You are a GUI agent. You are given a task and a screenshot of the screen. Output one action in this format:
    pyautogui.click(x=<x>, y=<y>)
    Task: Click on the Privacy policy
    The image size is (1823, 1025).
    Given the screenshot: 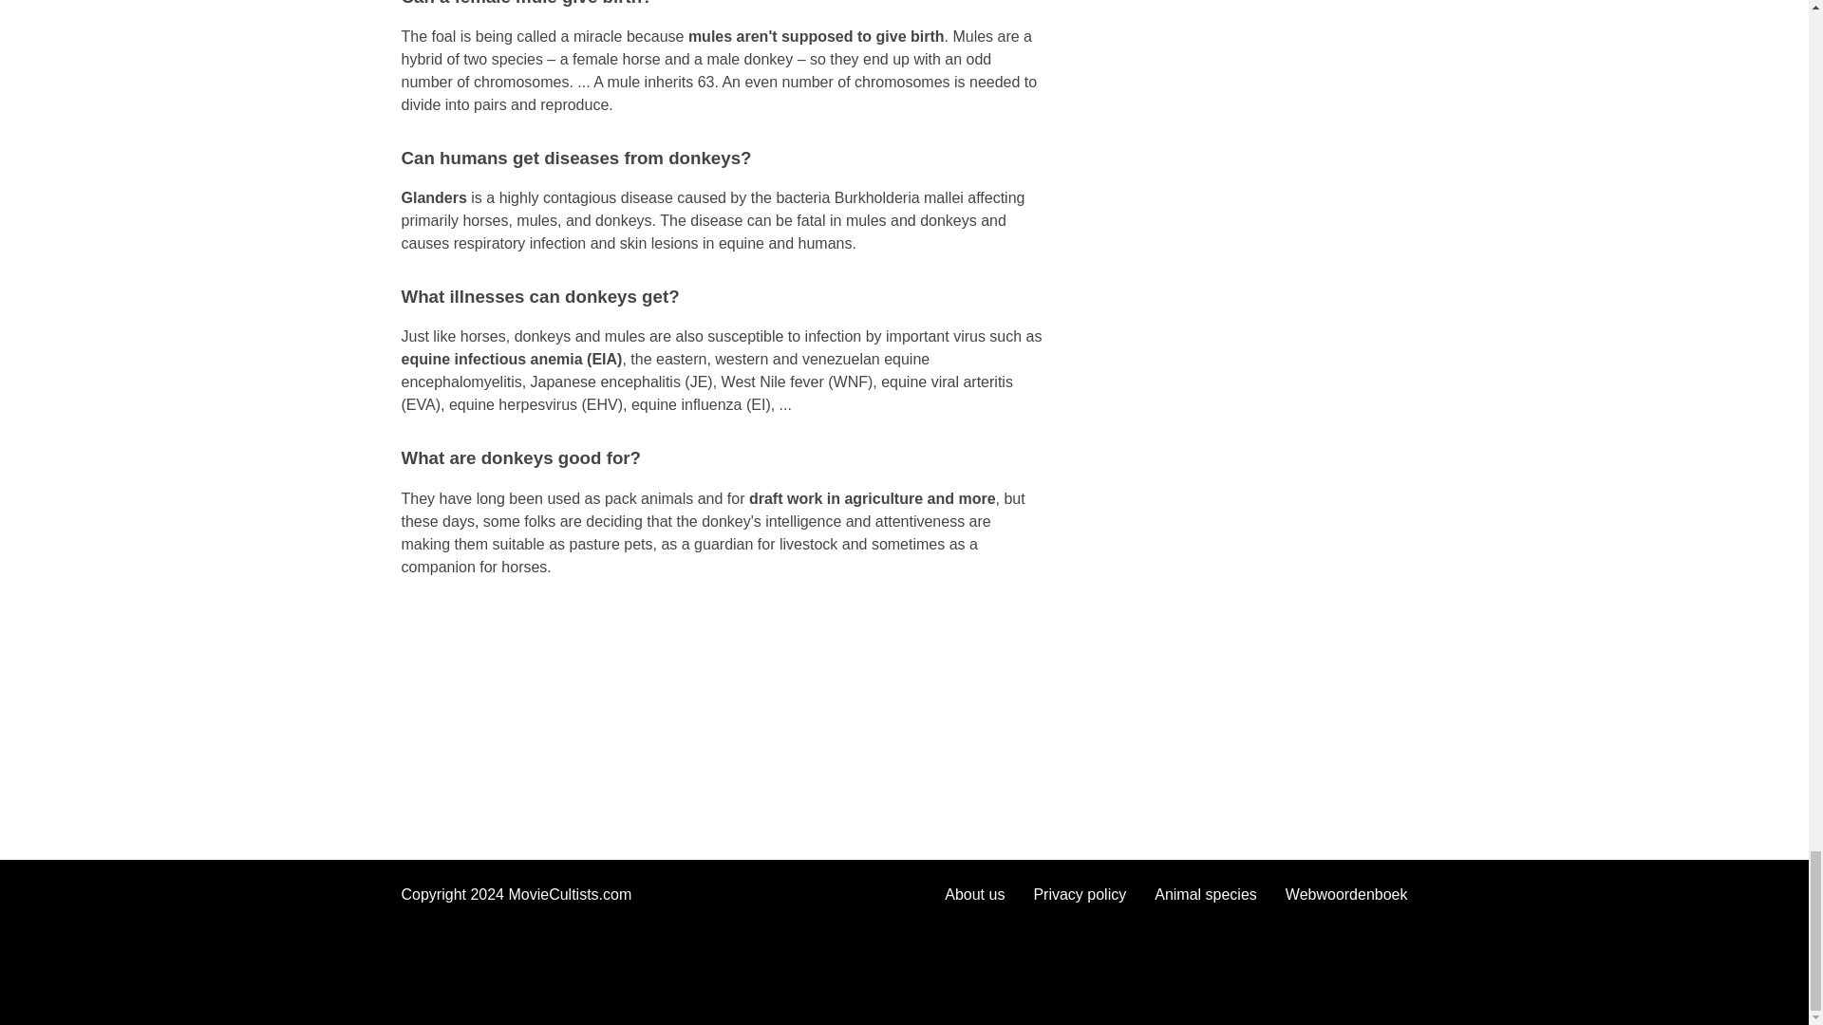 What is the action you would take?
    pyautogui.click(x=1080, y=894)
    